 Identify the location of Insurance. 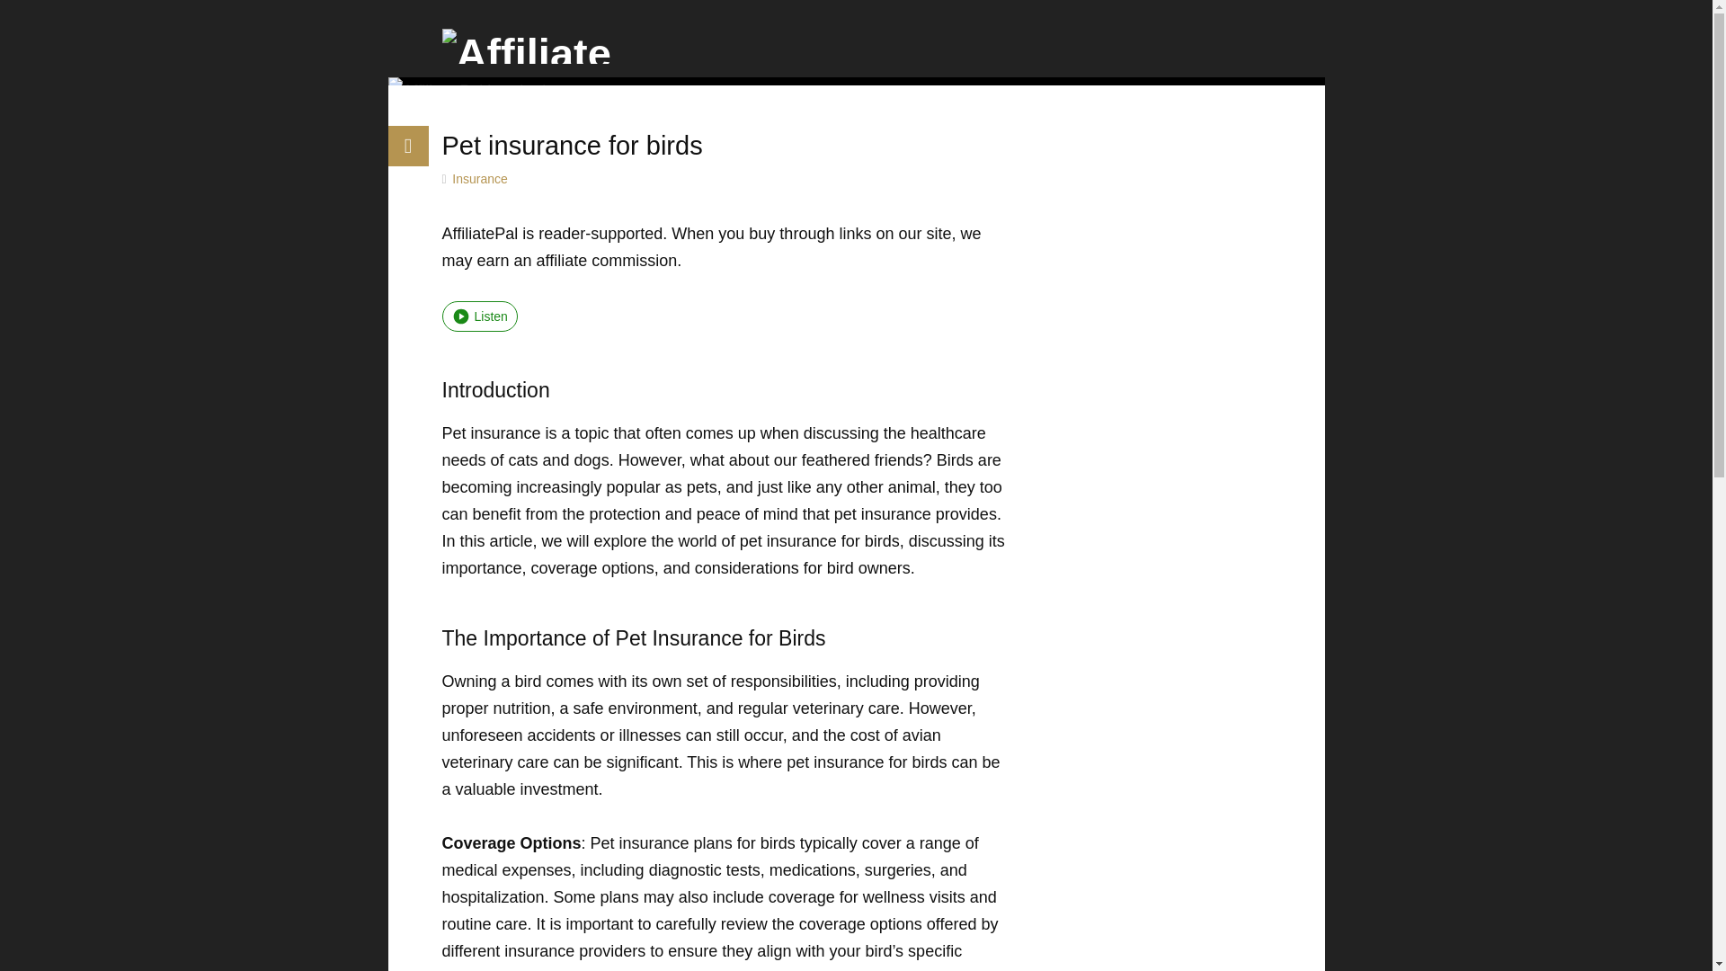
(480, 179).